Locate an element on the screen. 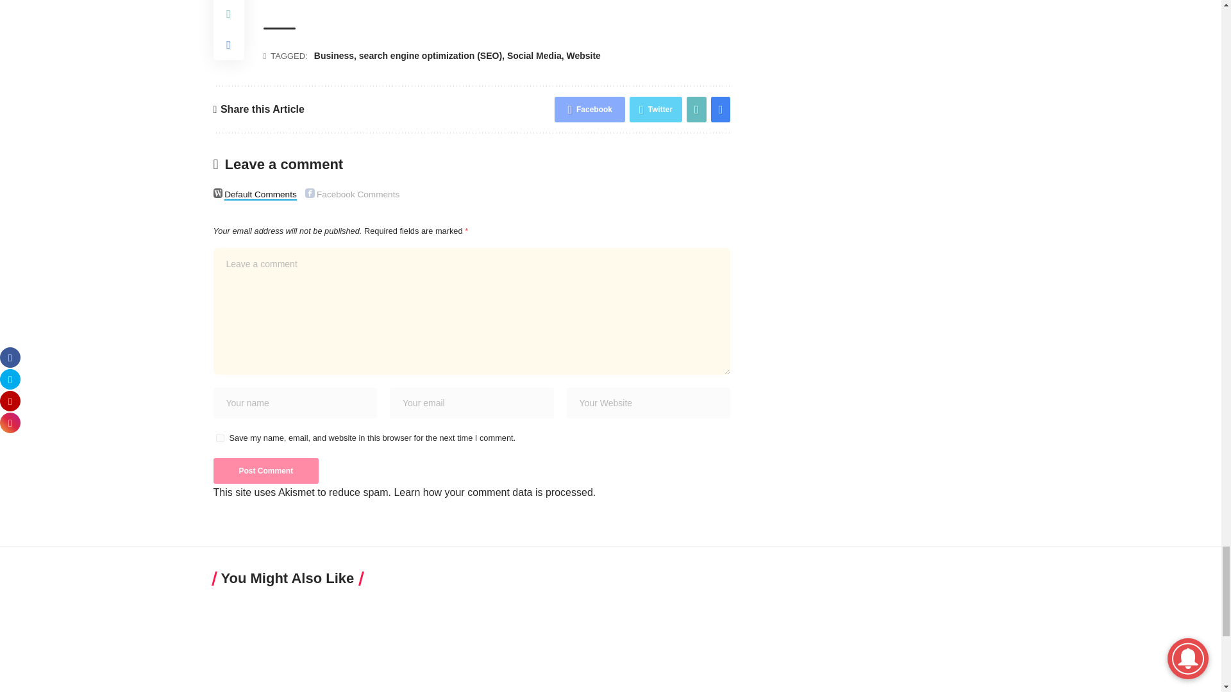  yes is located at coordinates (219, 438).